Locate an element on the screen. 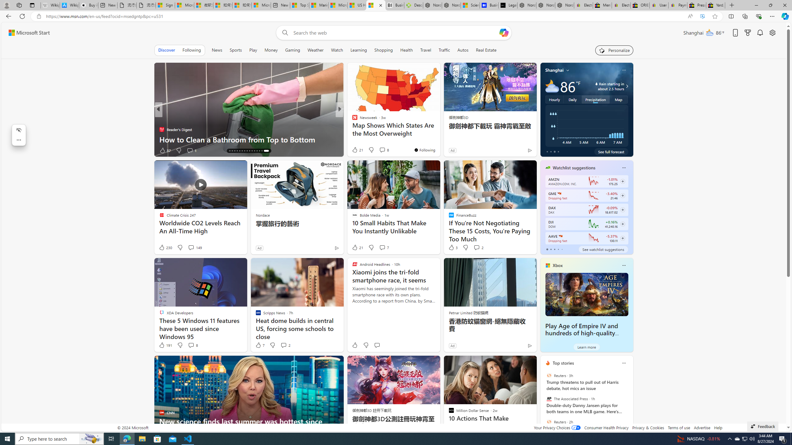  Aave is located at coordinates (560, 236).